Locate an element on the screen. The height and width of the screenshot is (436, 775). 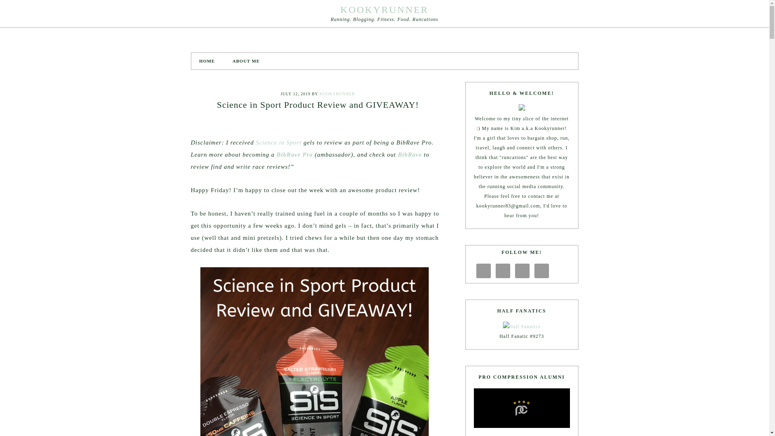
BibRave Pro is located at coordinates (295, 154).